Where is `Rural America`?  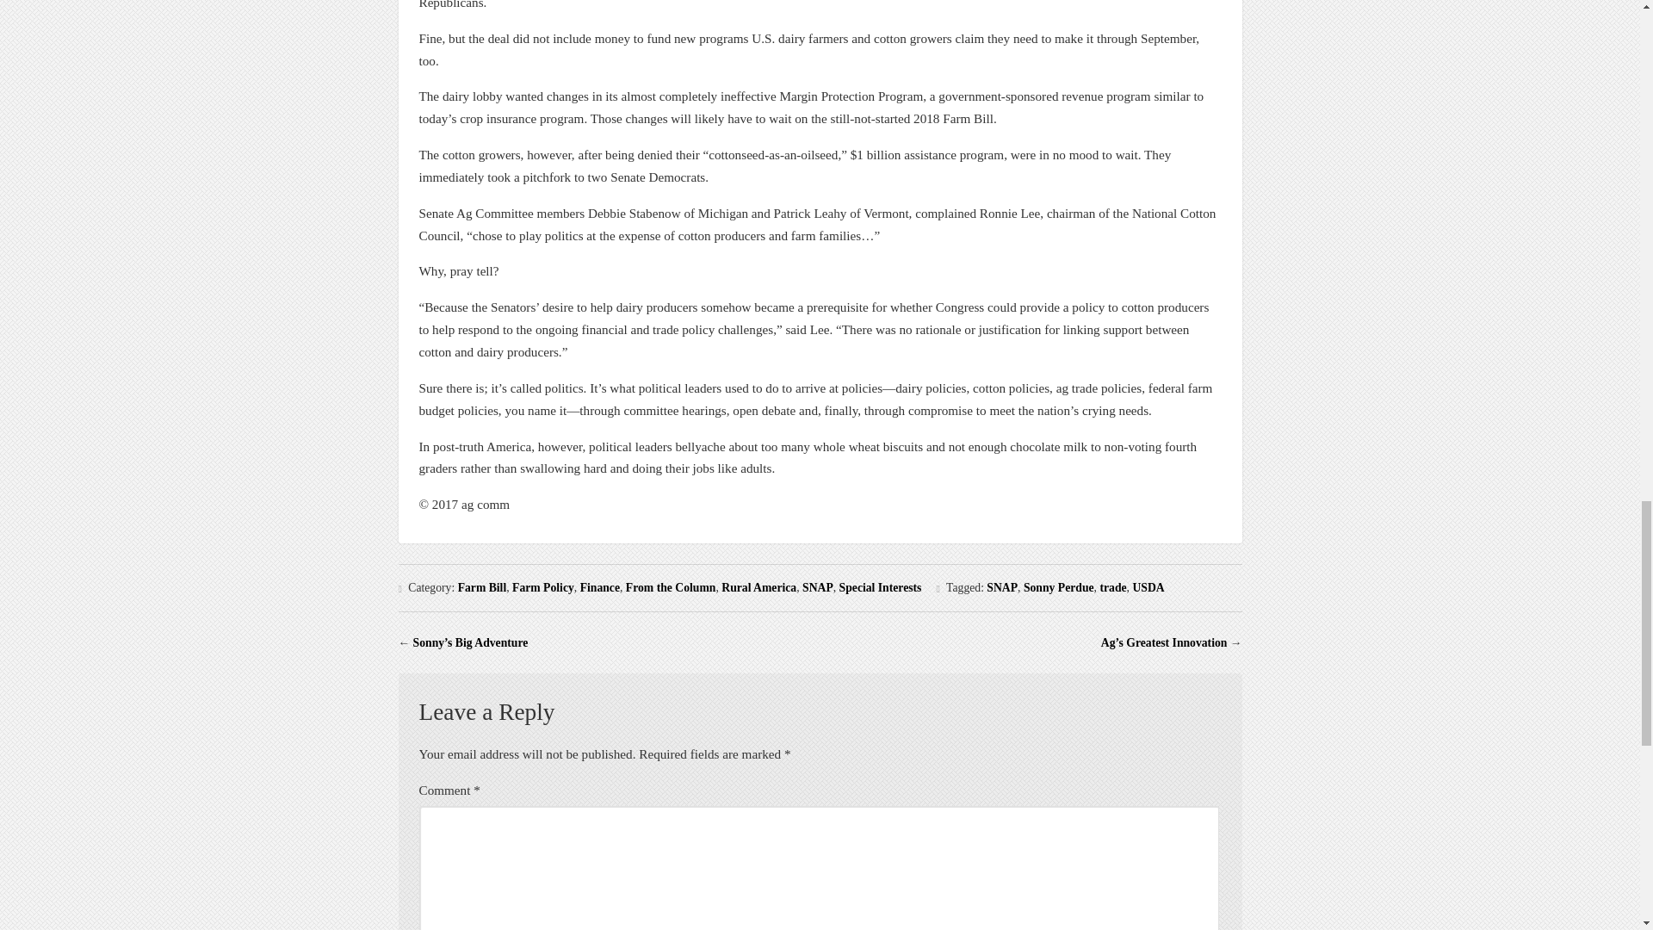 Rural America is located at coordinates (758, 587).